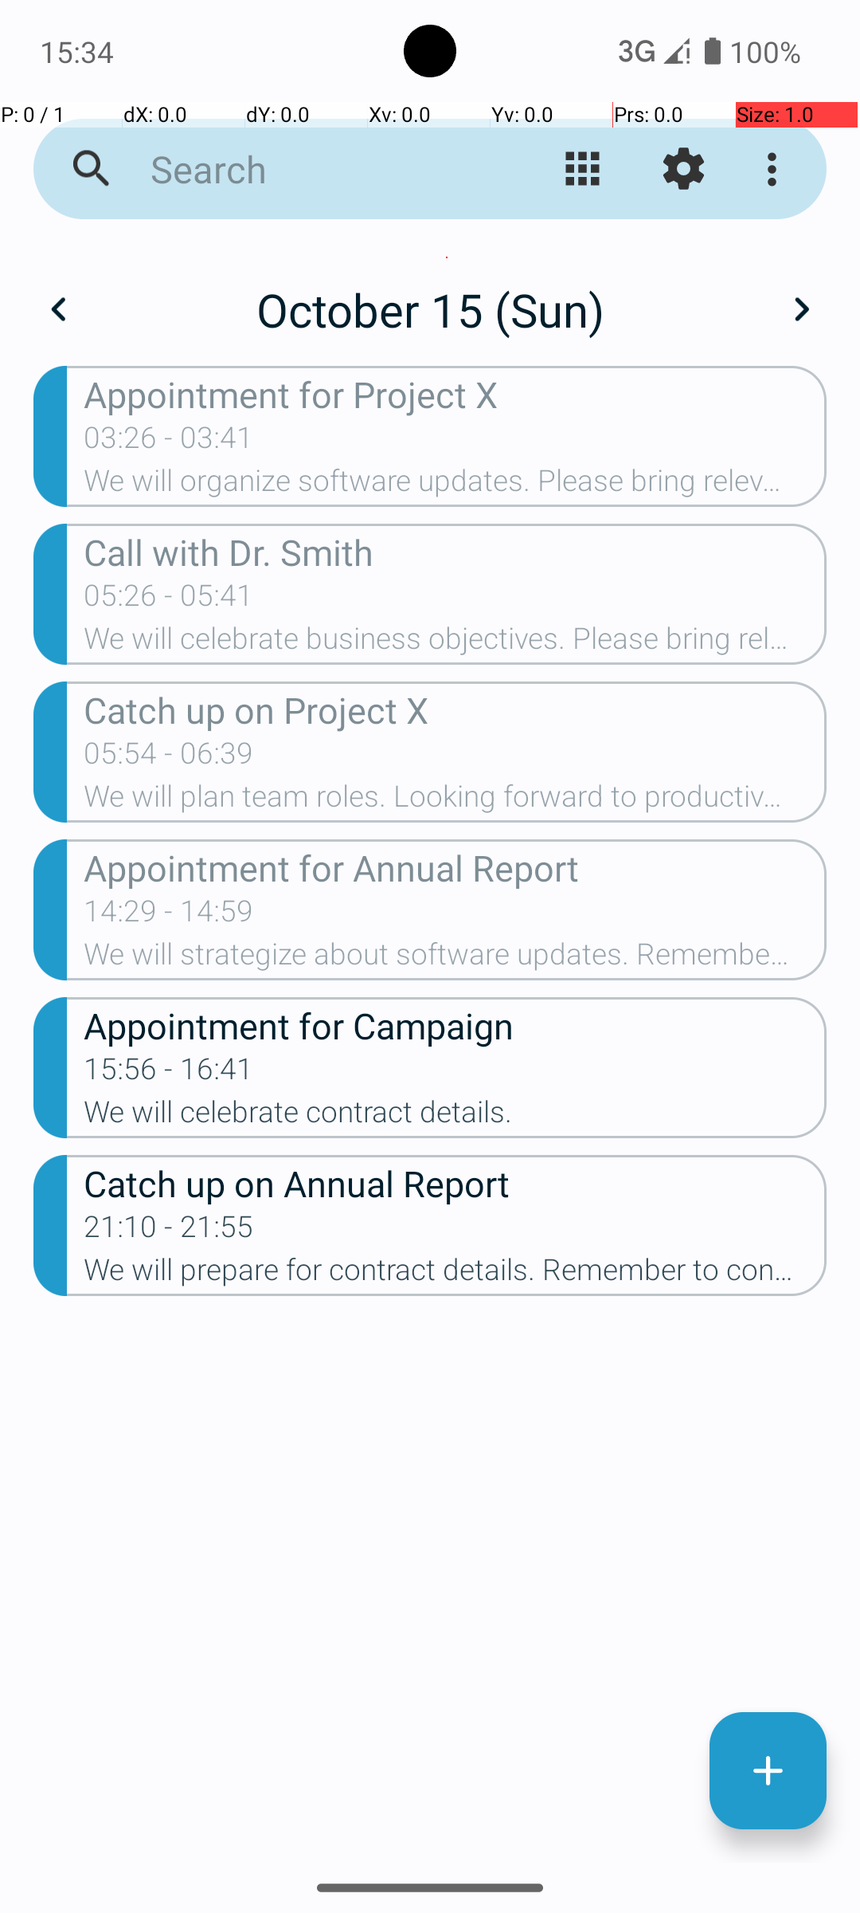 This screenshot has width=860, height=1913. I want to click on We will celebrate contract details., so click(455, 1117).